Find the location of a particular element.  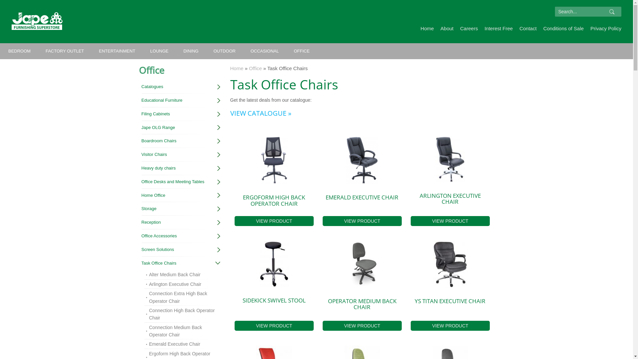

OPERATOR MEDIUM BACK CHAIR is located at coordinates (362, 304).